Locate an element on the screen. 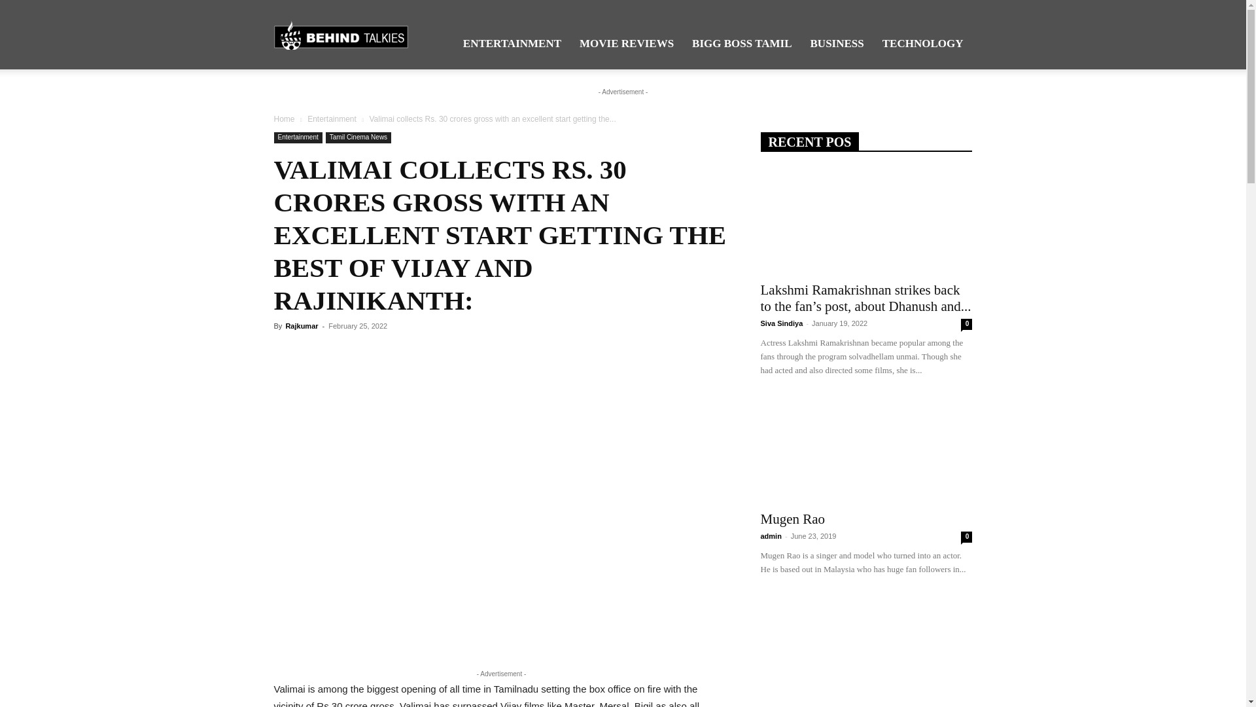 The width and height of the screenshot is (1256, 707). Tamil Cinema News is located at coordinates (358, 137).